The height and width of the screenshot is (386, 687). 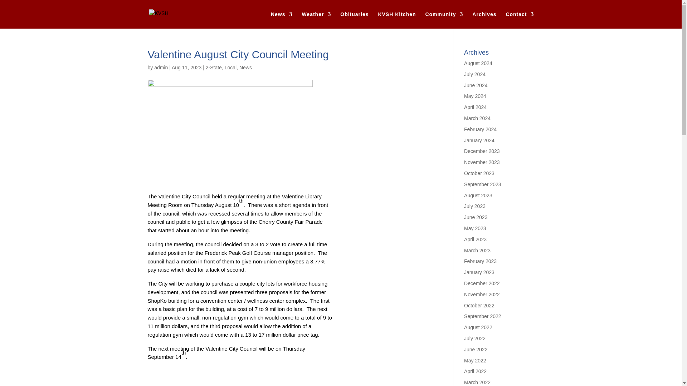 I want to click on August 2023, so click(x=478, y=195).